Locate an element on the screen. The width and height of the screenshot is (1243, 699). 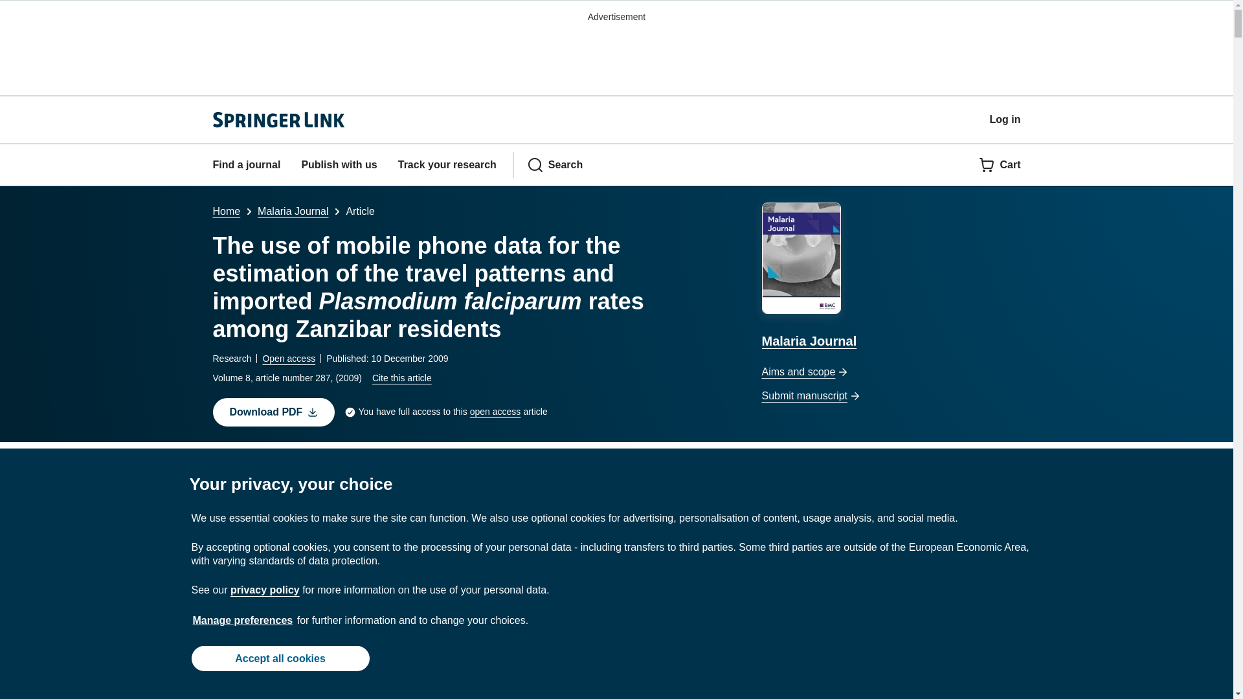
Find a journal is located at coordinates (246, 164).